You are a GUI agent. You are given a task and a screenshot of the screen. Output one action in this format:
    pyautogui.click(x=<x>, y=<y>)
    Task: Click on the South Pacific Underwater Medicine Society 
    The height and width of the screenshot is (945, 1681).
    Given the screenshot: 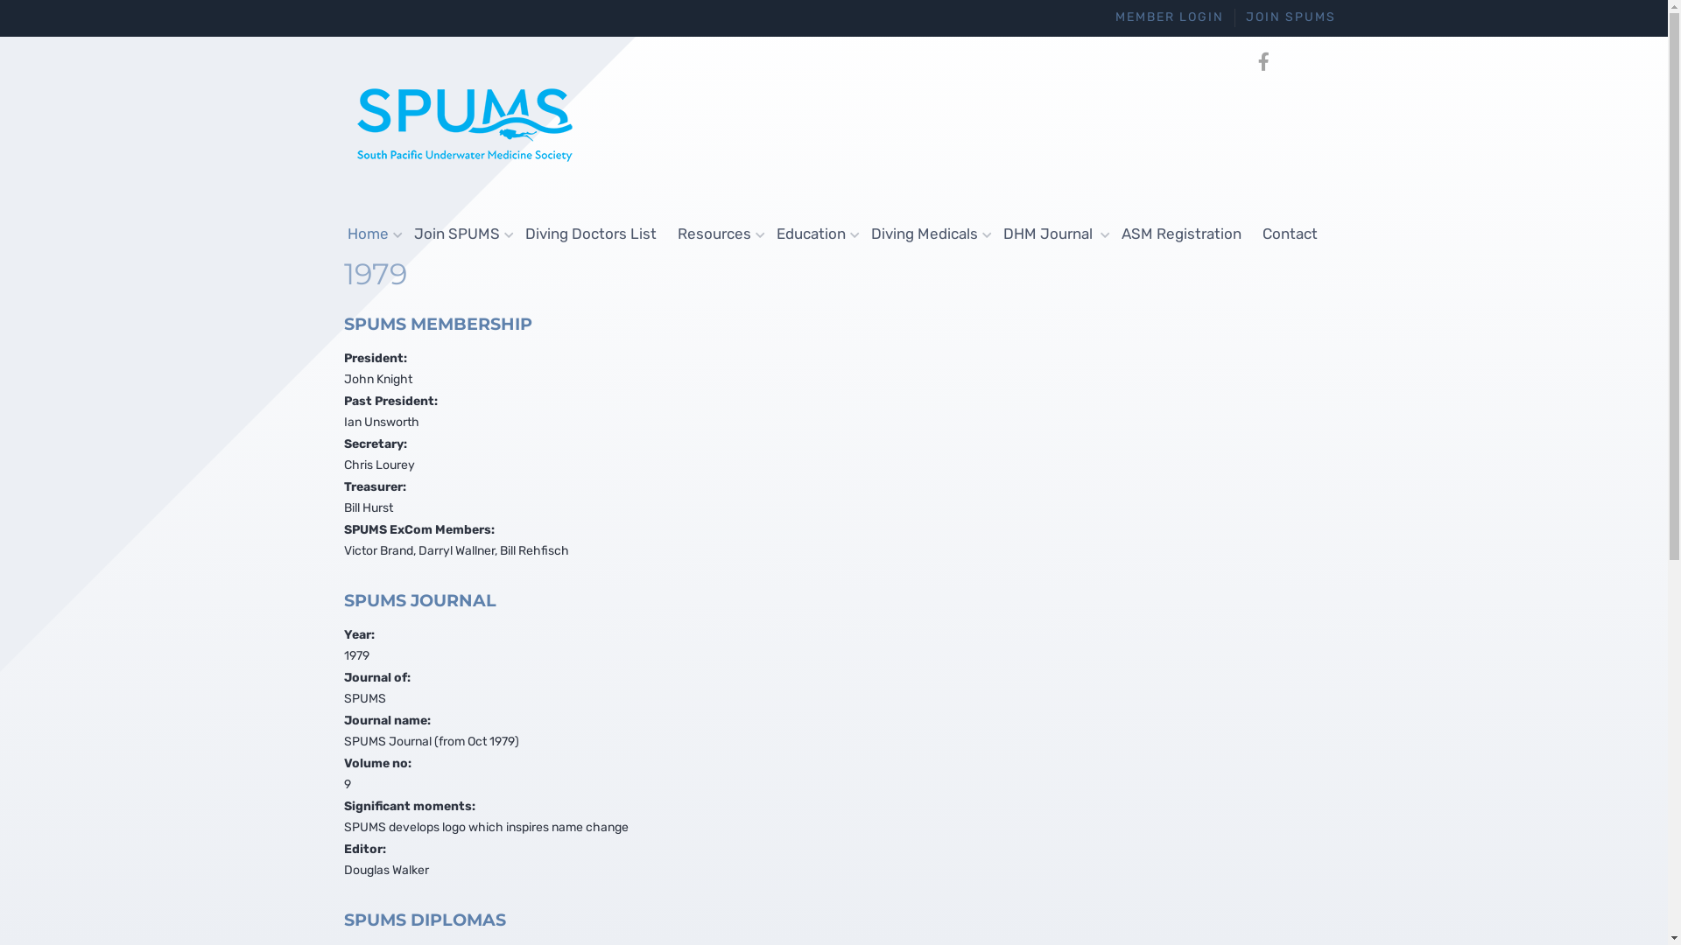 What is the action you would take?
    pyautogui.click(x=466, y=123)
    